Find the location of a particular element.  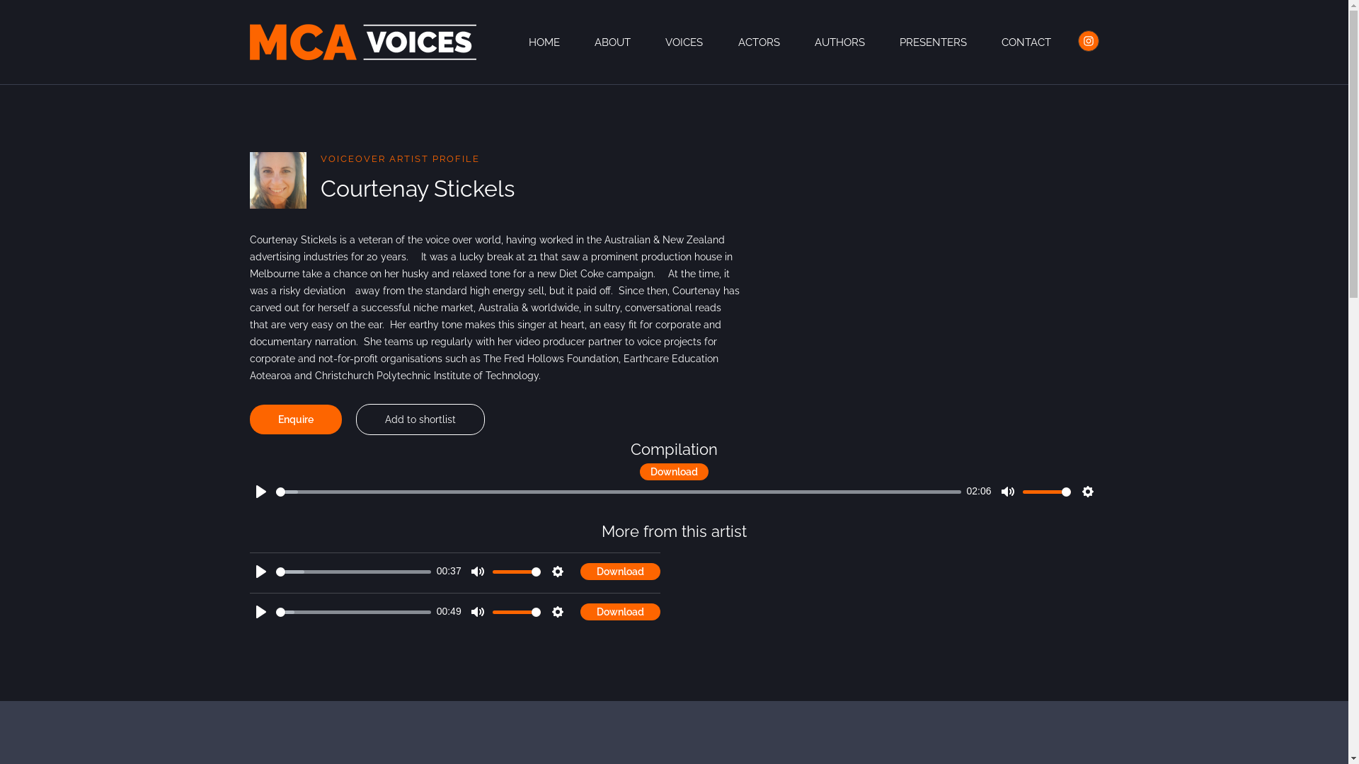

Download is located at coordinates (620, 572).